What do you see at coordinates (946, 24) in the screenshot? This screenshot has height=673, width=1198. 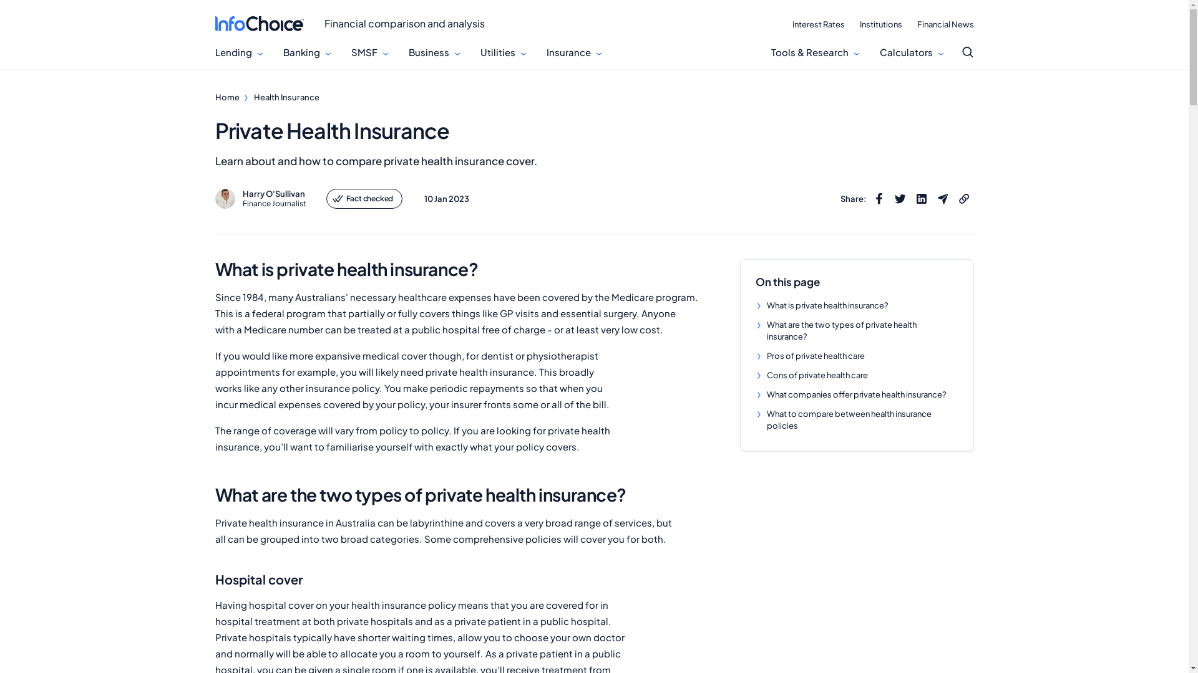 I see `Financial News` at bounding box center [946, 24].